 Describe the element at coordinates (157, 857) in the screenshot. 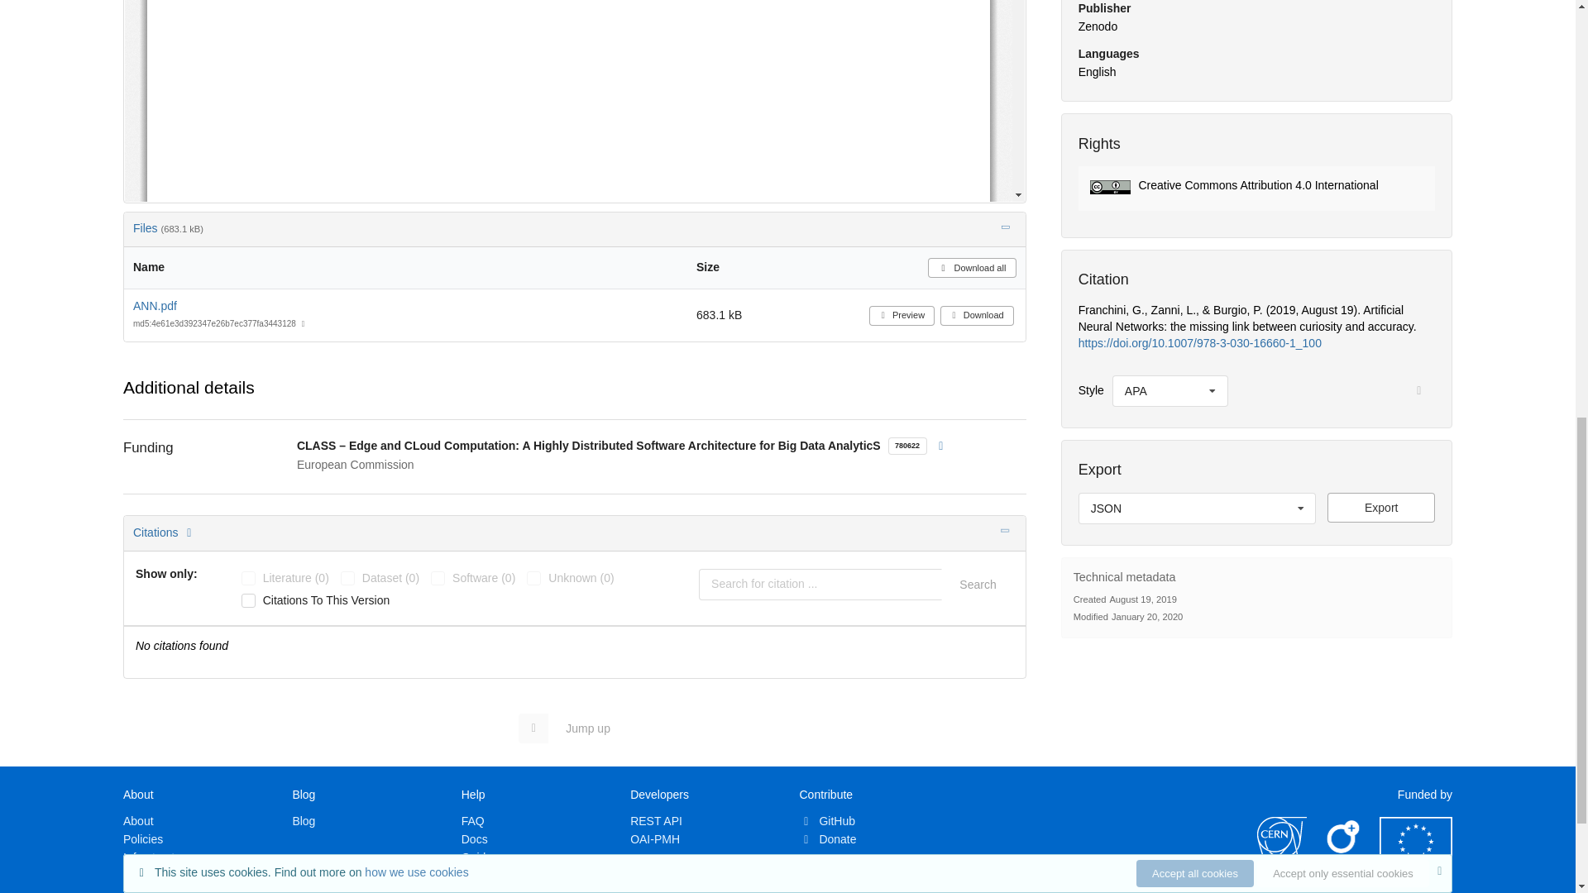

I see `Infrastructure` at that location.